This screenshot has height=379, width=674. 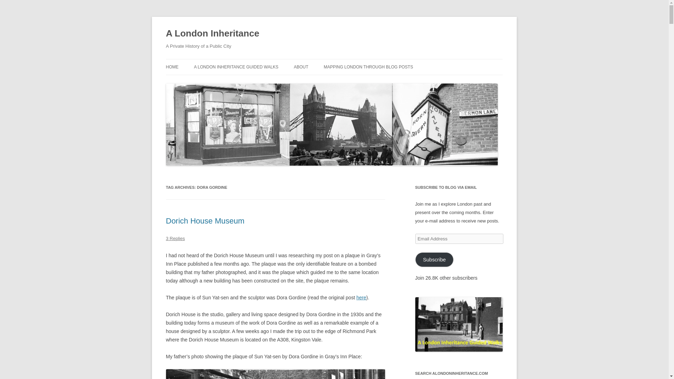 What do you see at coordinates (358, 81) in the screenshot?
I see `A MAP OF ALL MY BLOG POSTS` at bounding box center [358, 81].